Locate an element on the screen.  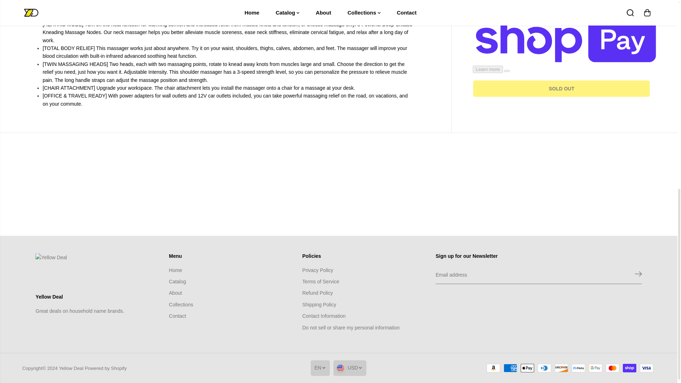
Diners Club is located at coordinates (544, 368).